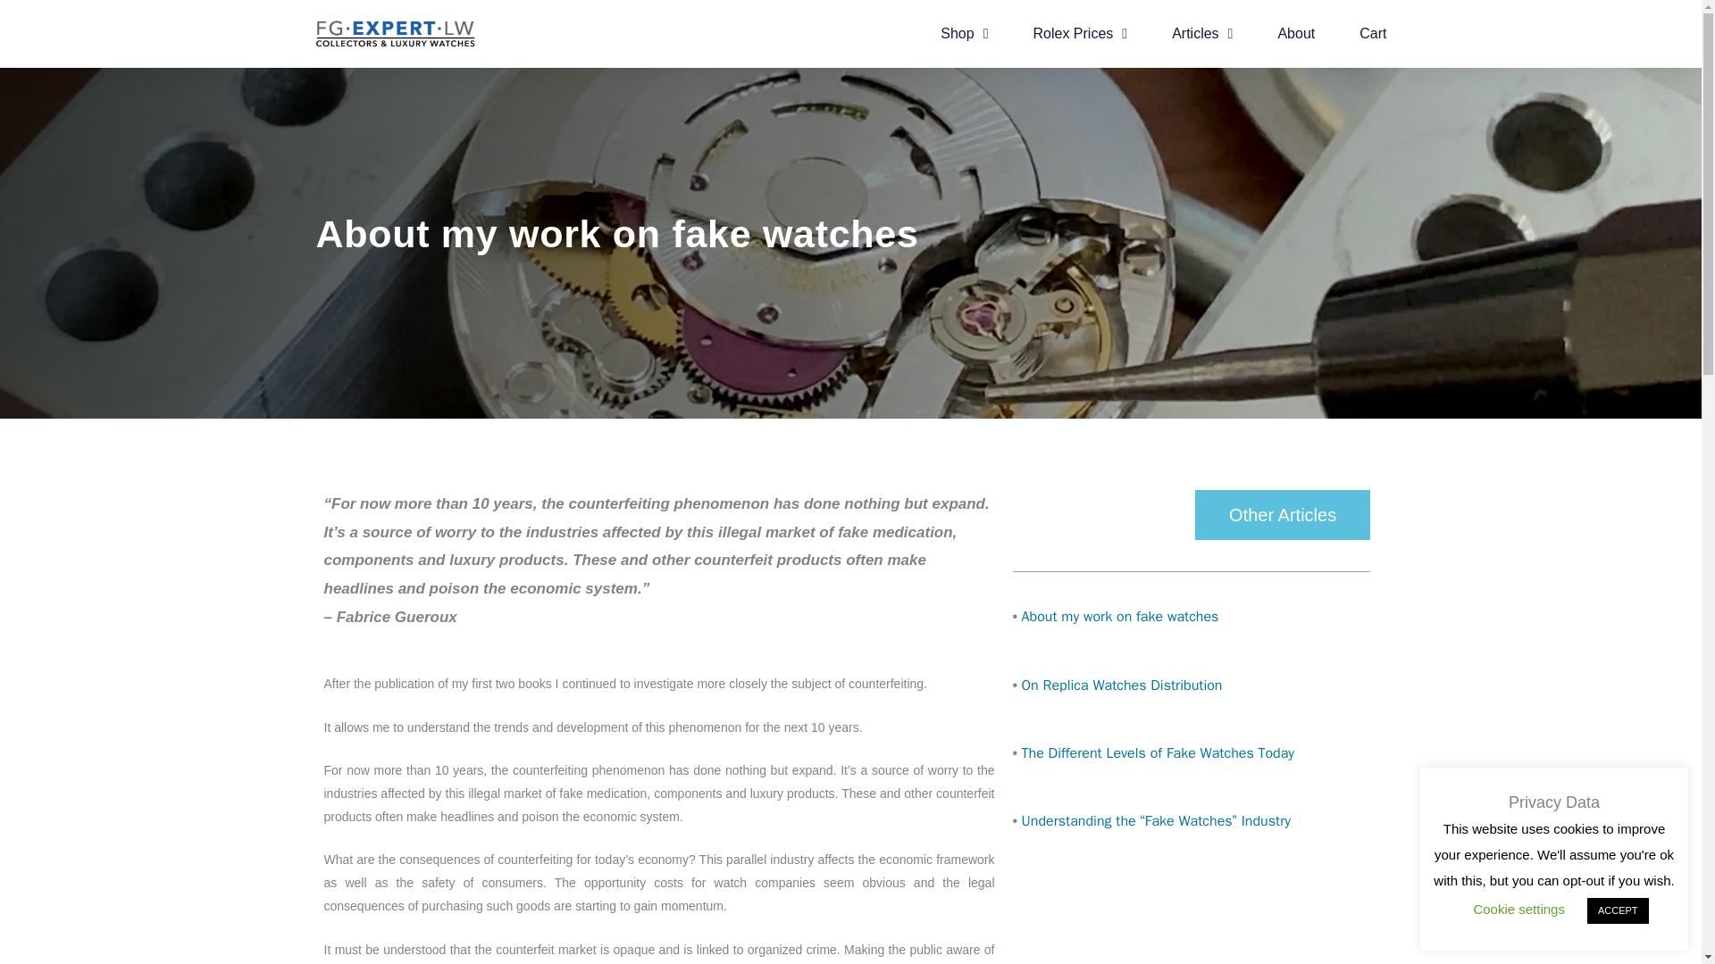  What do you see at coordinates (1079, 34) in the screenshot?
I see `Rolex Prices` at bounding box center [1079, 34].